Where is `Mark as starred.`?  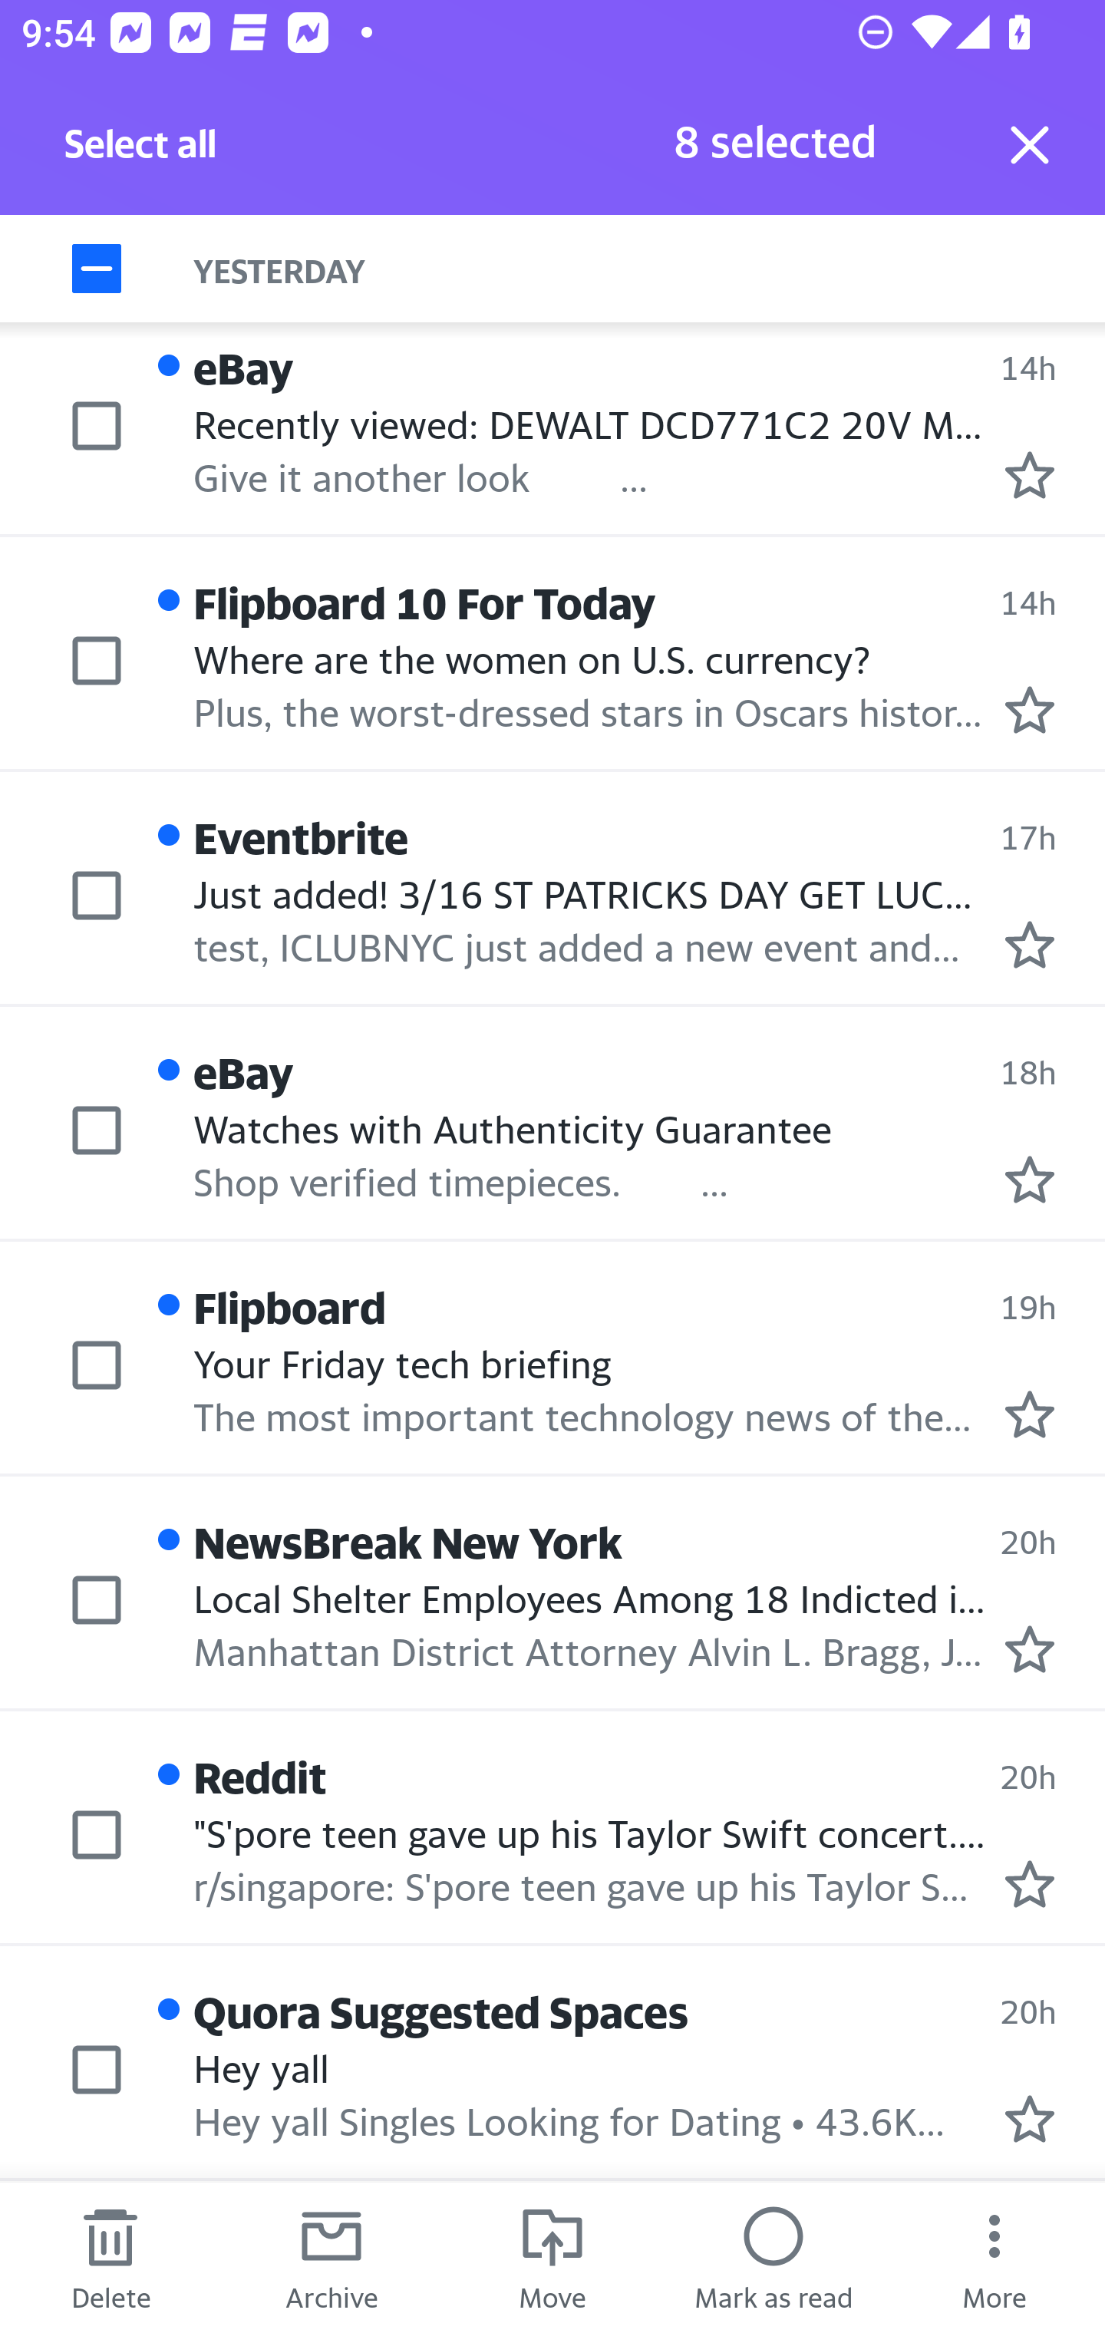 Mark as starred. is located at coordinates (1030, 1414).